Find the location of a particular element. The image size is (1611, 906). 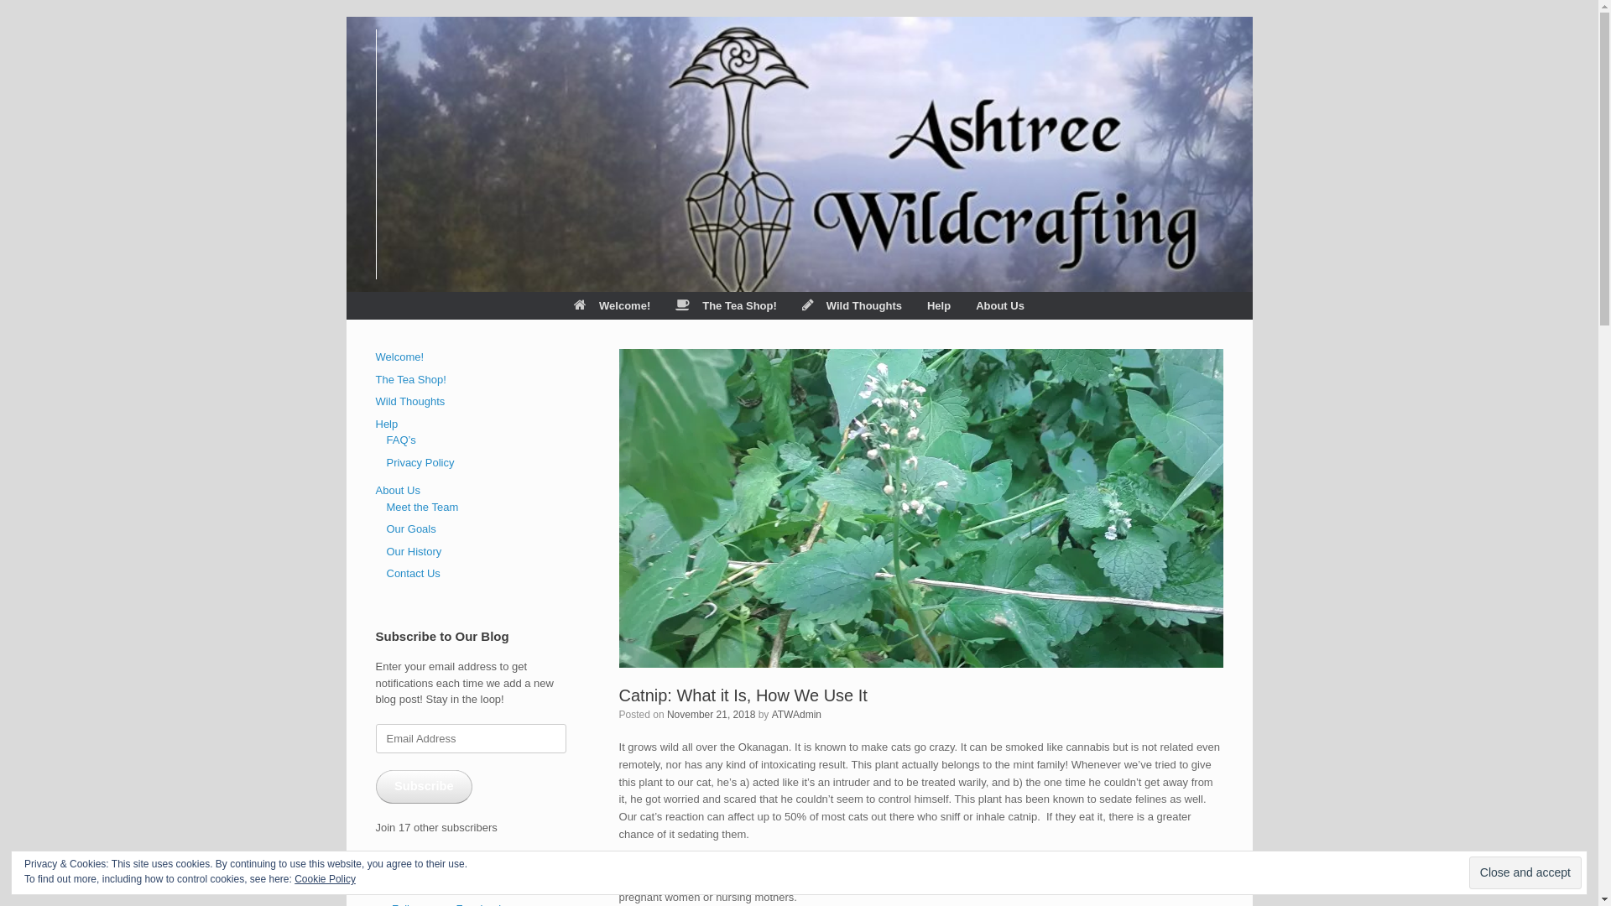

Wild Thoughts is located at coordinates (411, 401).